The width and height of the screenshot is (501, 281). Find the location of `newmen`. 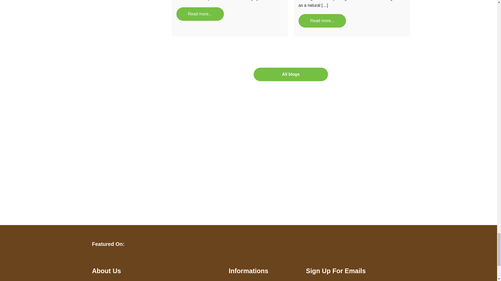

newmen is located at coordinates (326, 244).